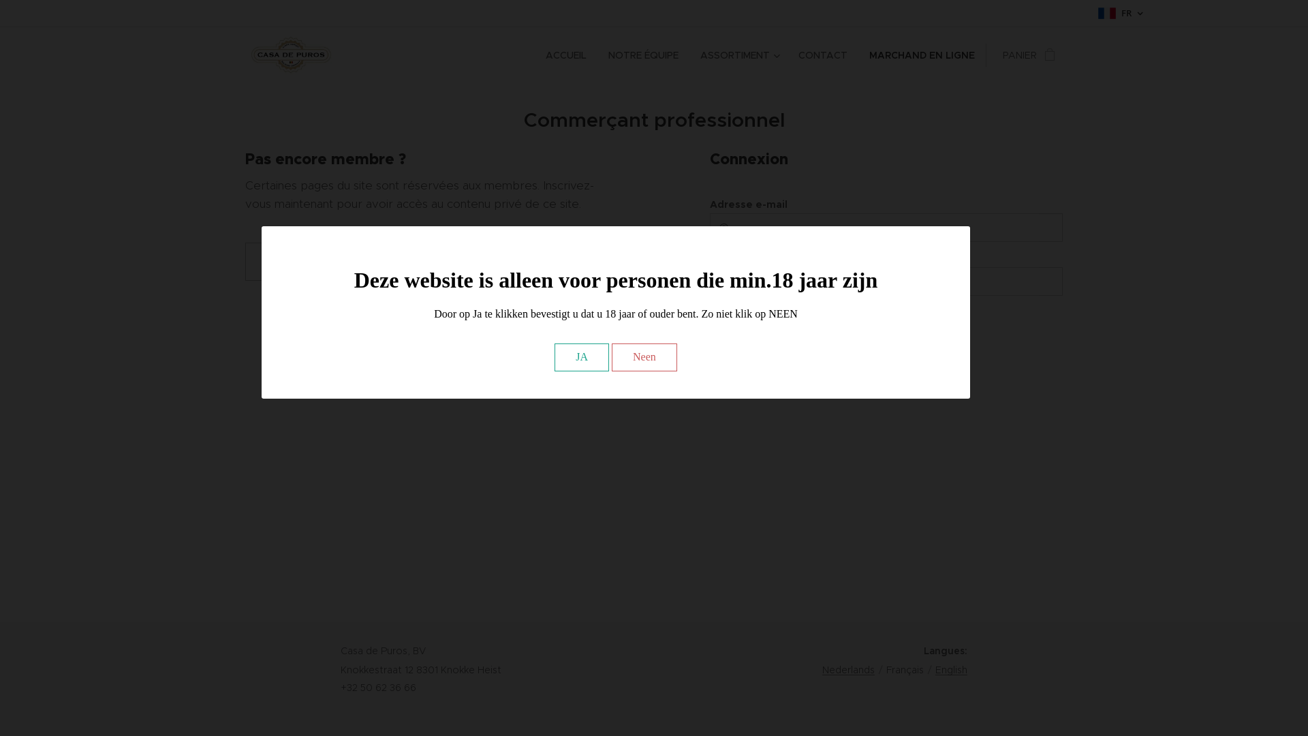 The height and width of the screenshot is (736, 1308). What do you see at coordinates (786, 324) in the screenshot?
I see `S'identifier` at bounding box center [786, 324].